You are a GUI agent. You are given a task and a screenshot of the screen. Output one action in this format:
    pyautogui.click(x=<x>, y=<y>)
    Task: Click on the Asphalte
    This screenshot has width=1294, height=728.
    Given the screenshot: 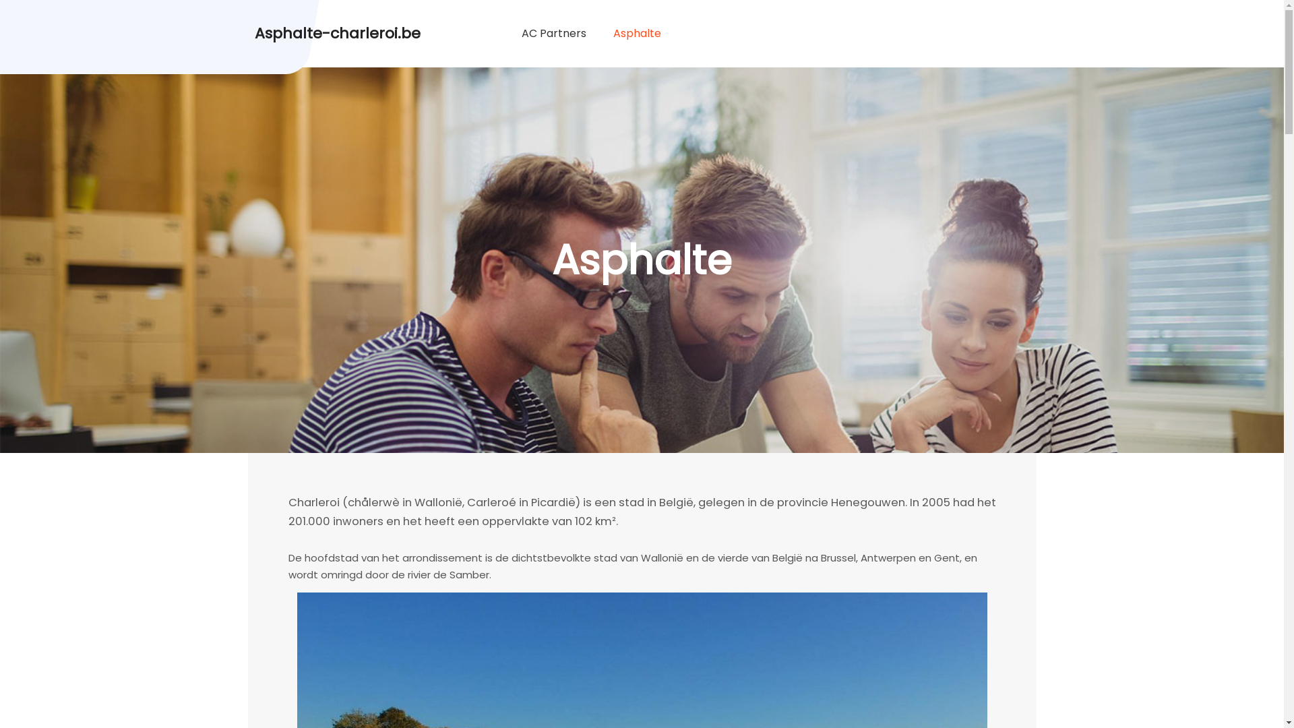 What is the action you would take?
    pyautogui.click(x=638, y=34)
    